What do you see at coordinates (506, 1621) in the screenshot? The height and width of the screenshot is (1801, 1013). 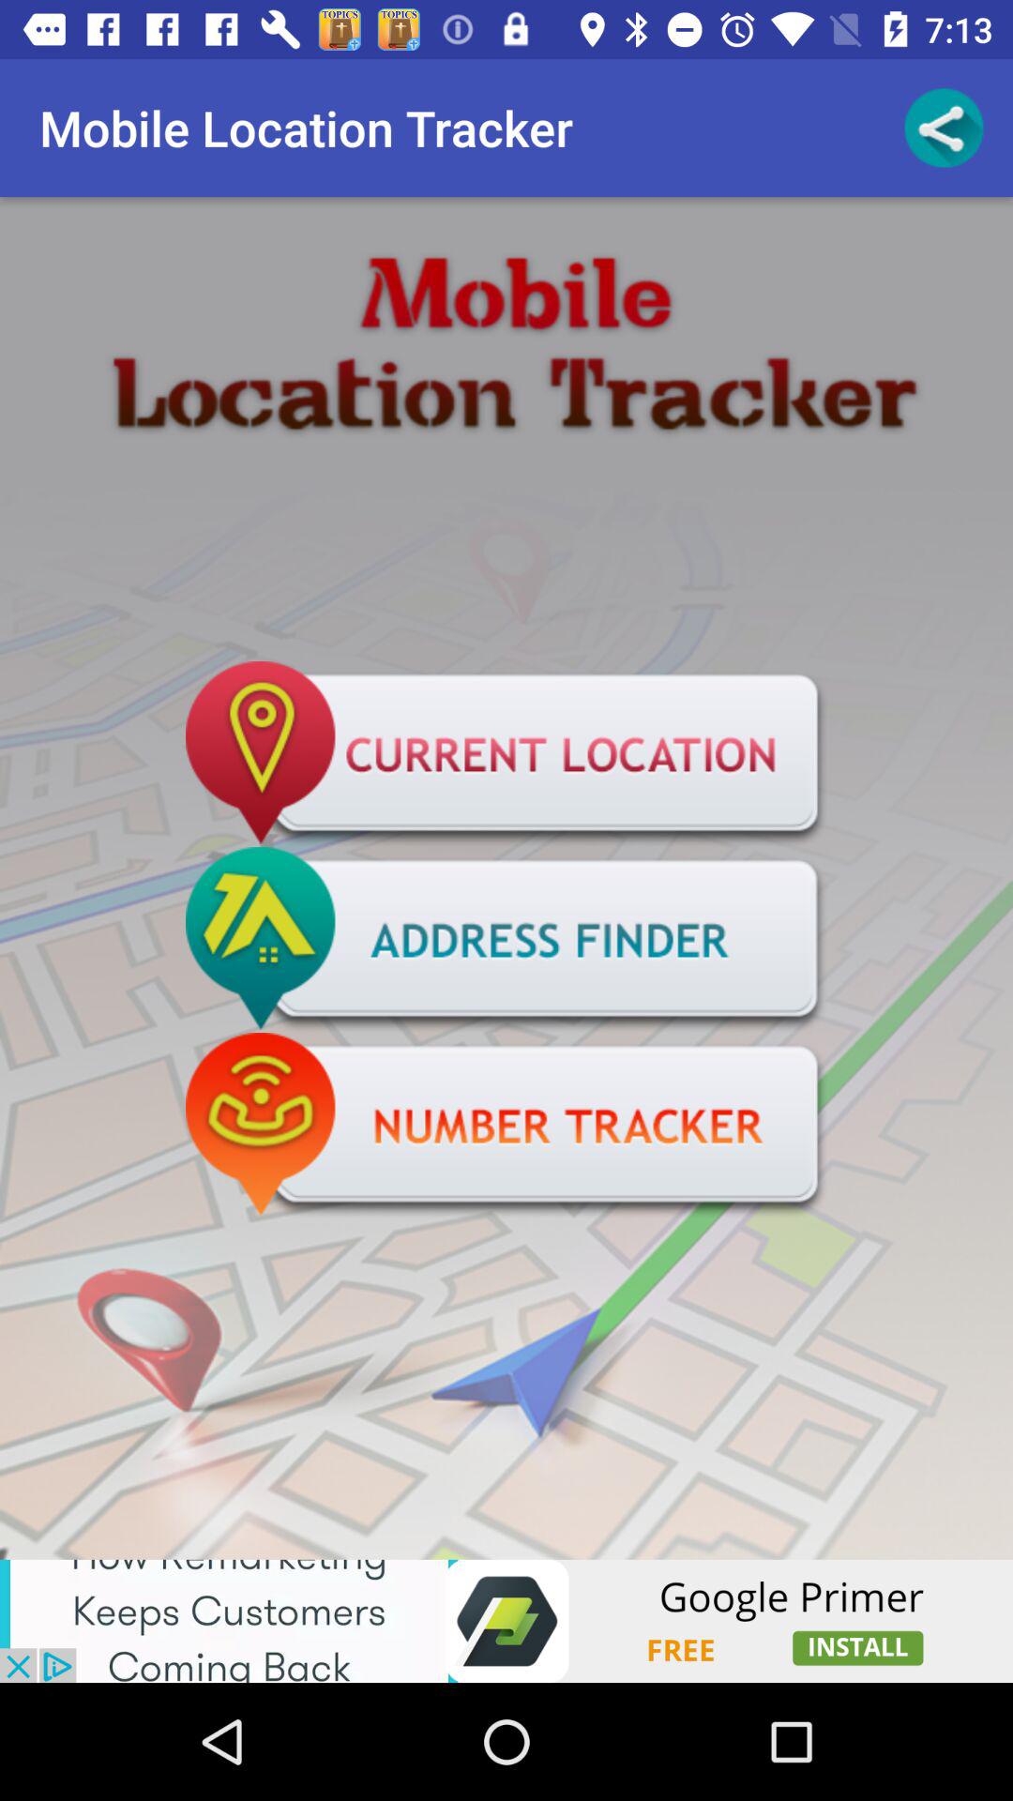 I see `advertisement` at bounding box center [506, 1621].